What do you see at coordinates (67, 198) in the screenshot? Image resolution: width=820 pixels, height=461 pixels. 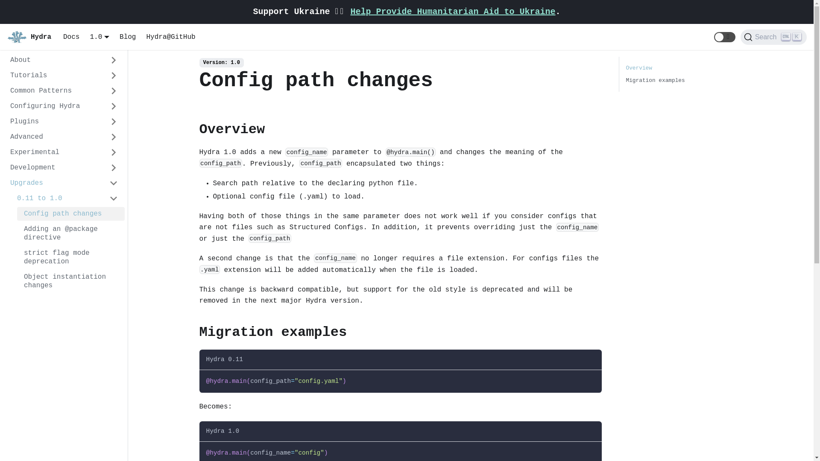 I see `0.11 to 1.0` at bounding box center [67, 198].